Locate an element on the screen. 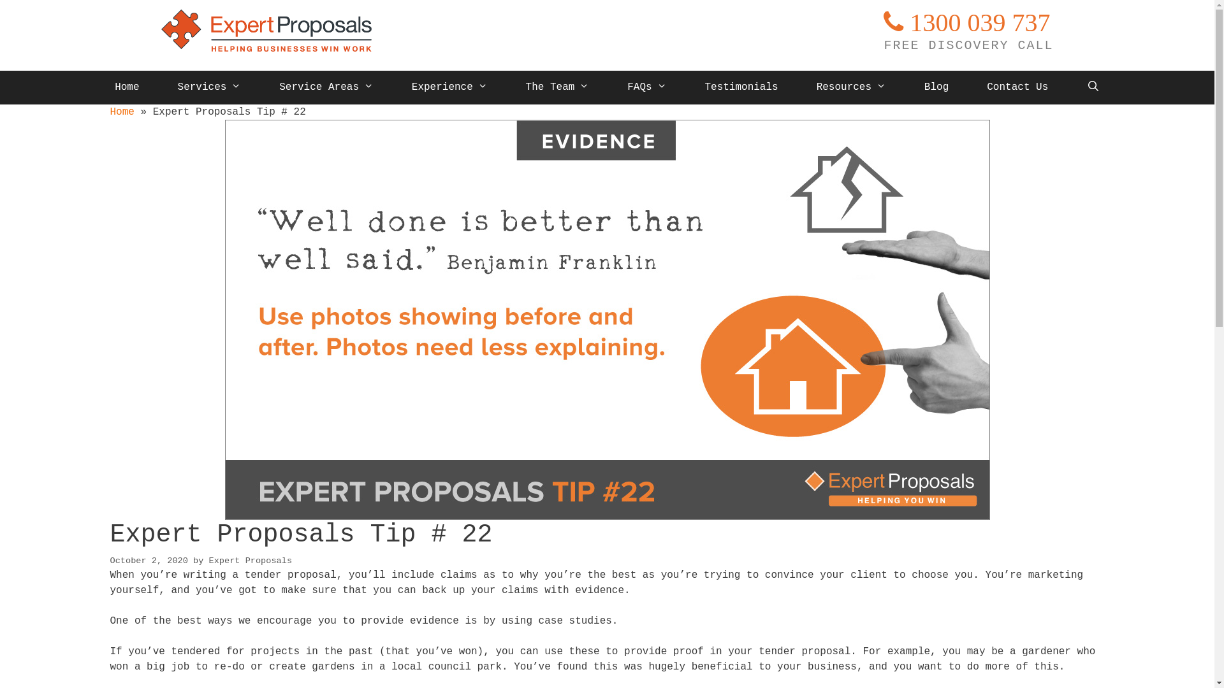  The Team is located at coordinates (558, 88).